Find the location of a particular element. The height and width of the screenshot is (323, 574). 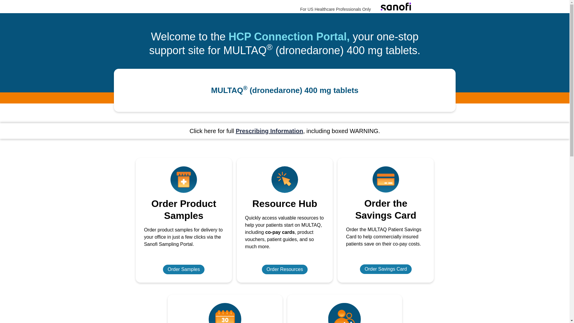

Prescribing Information is located at coordinates (269, 131).